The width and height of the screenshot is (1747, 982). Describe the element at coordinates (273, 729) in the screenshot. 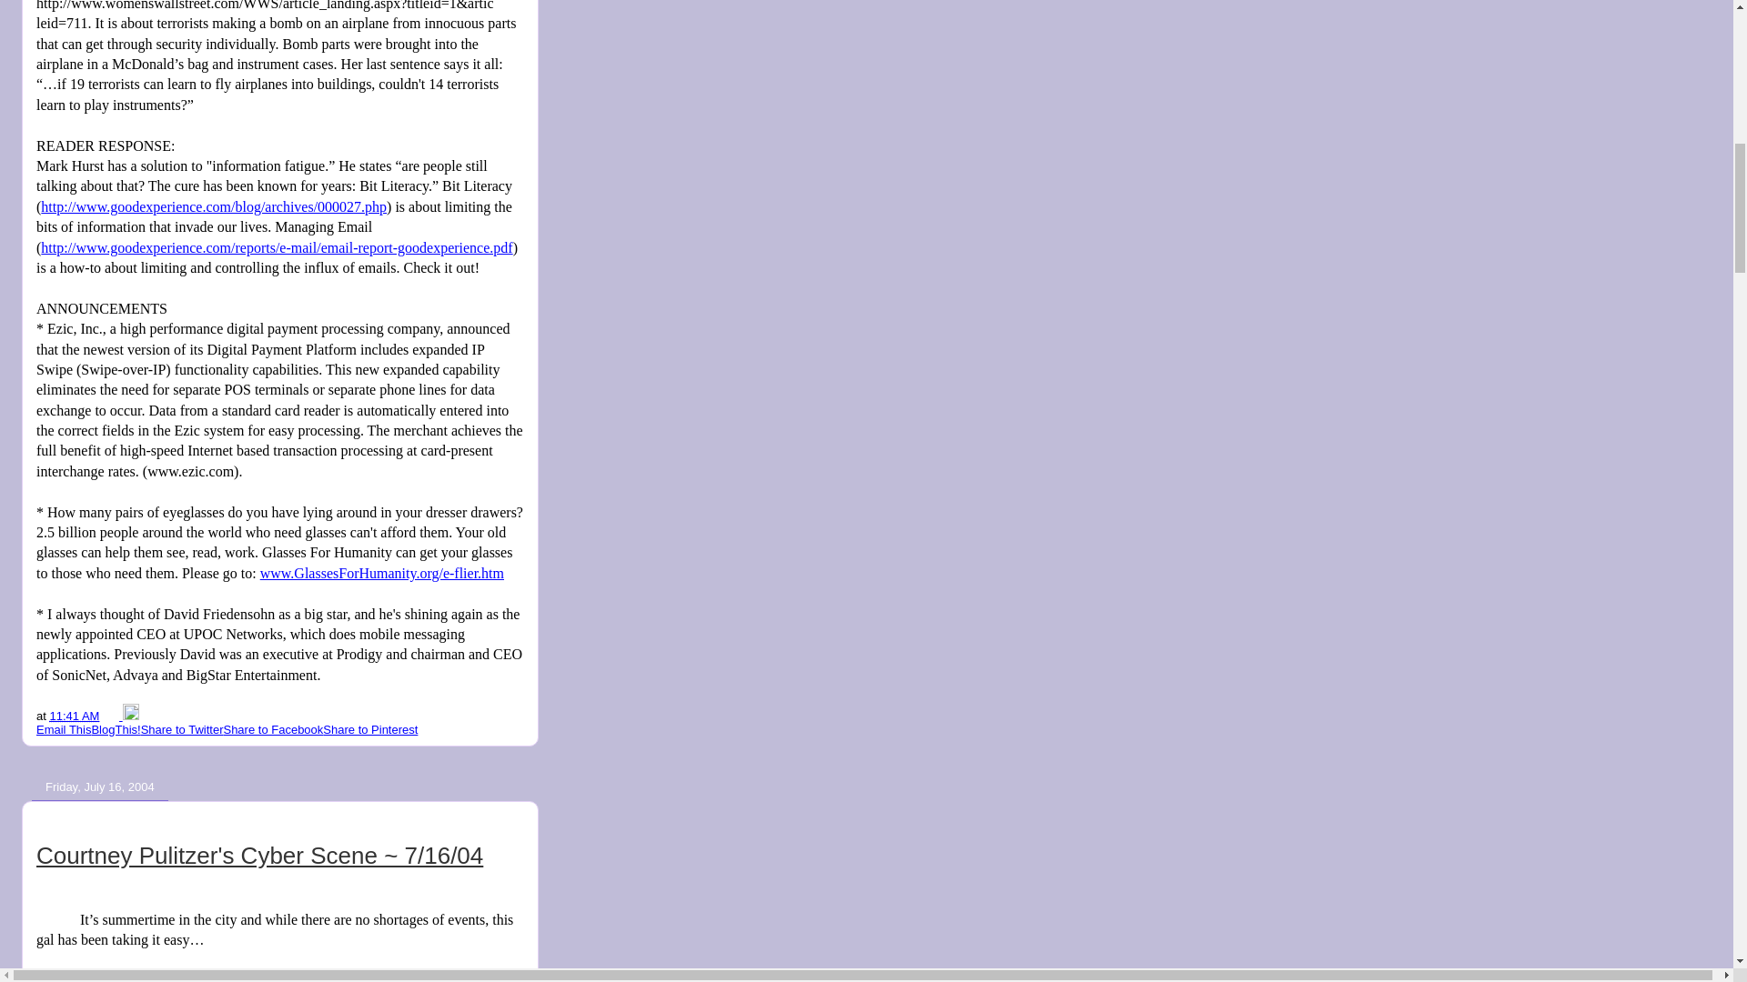

I see `Share to Facebook` at that location.